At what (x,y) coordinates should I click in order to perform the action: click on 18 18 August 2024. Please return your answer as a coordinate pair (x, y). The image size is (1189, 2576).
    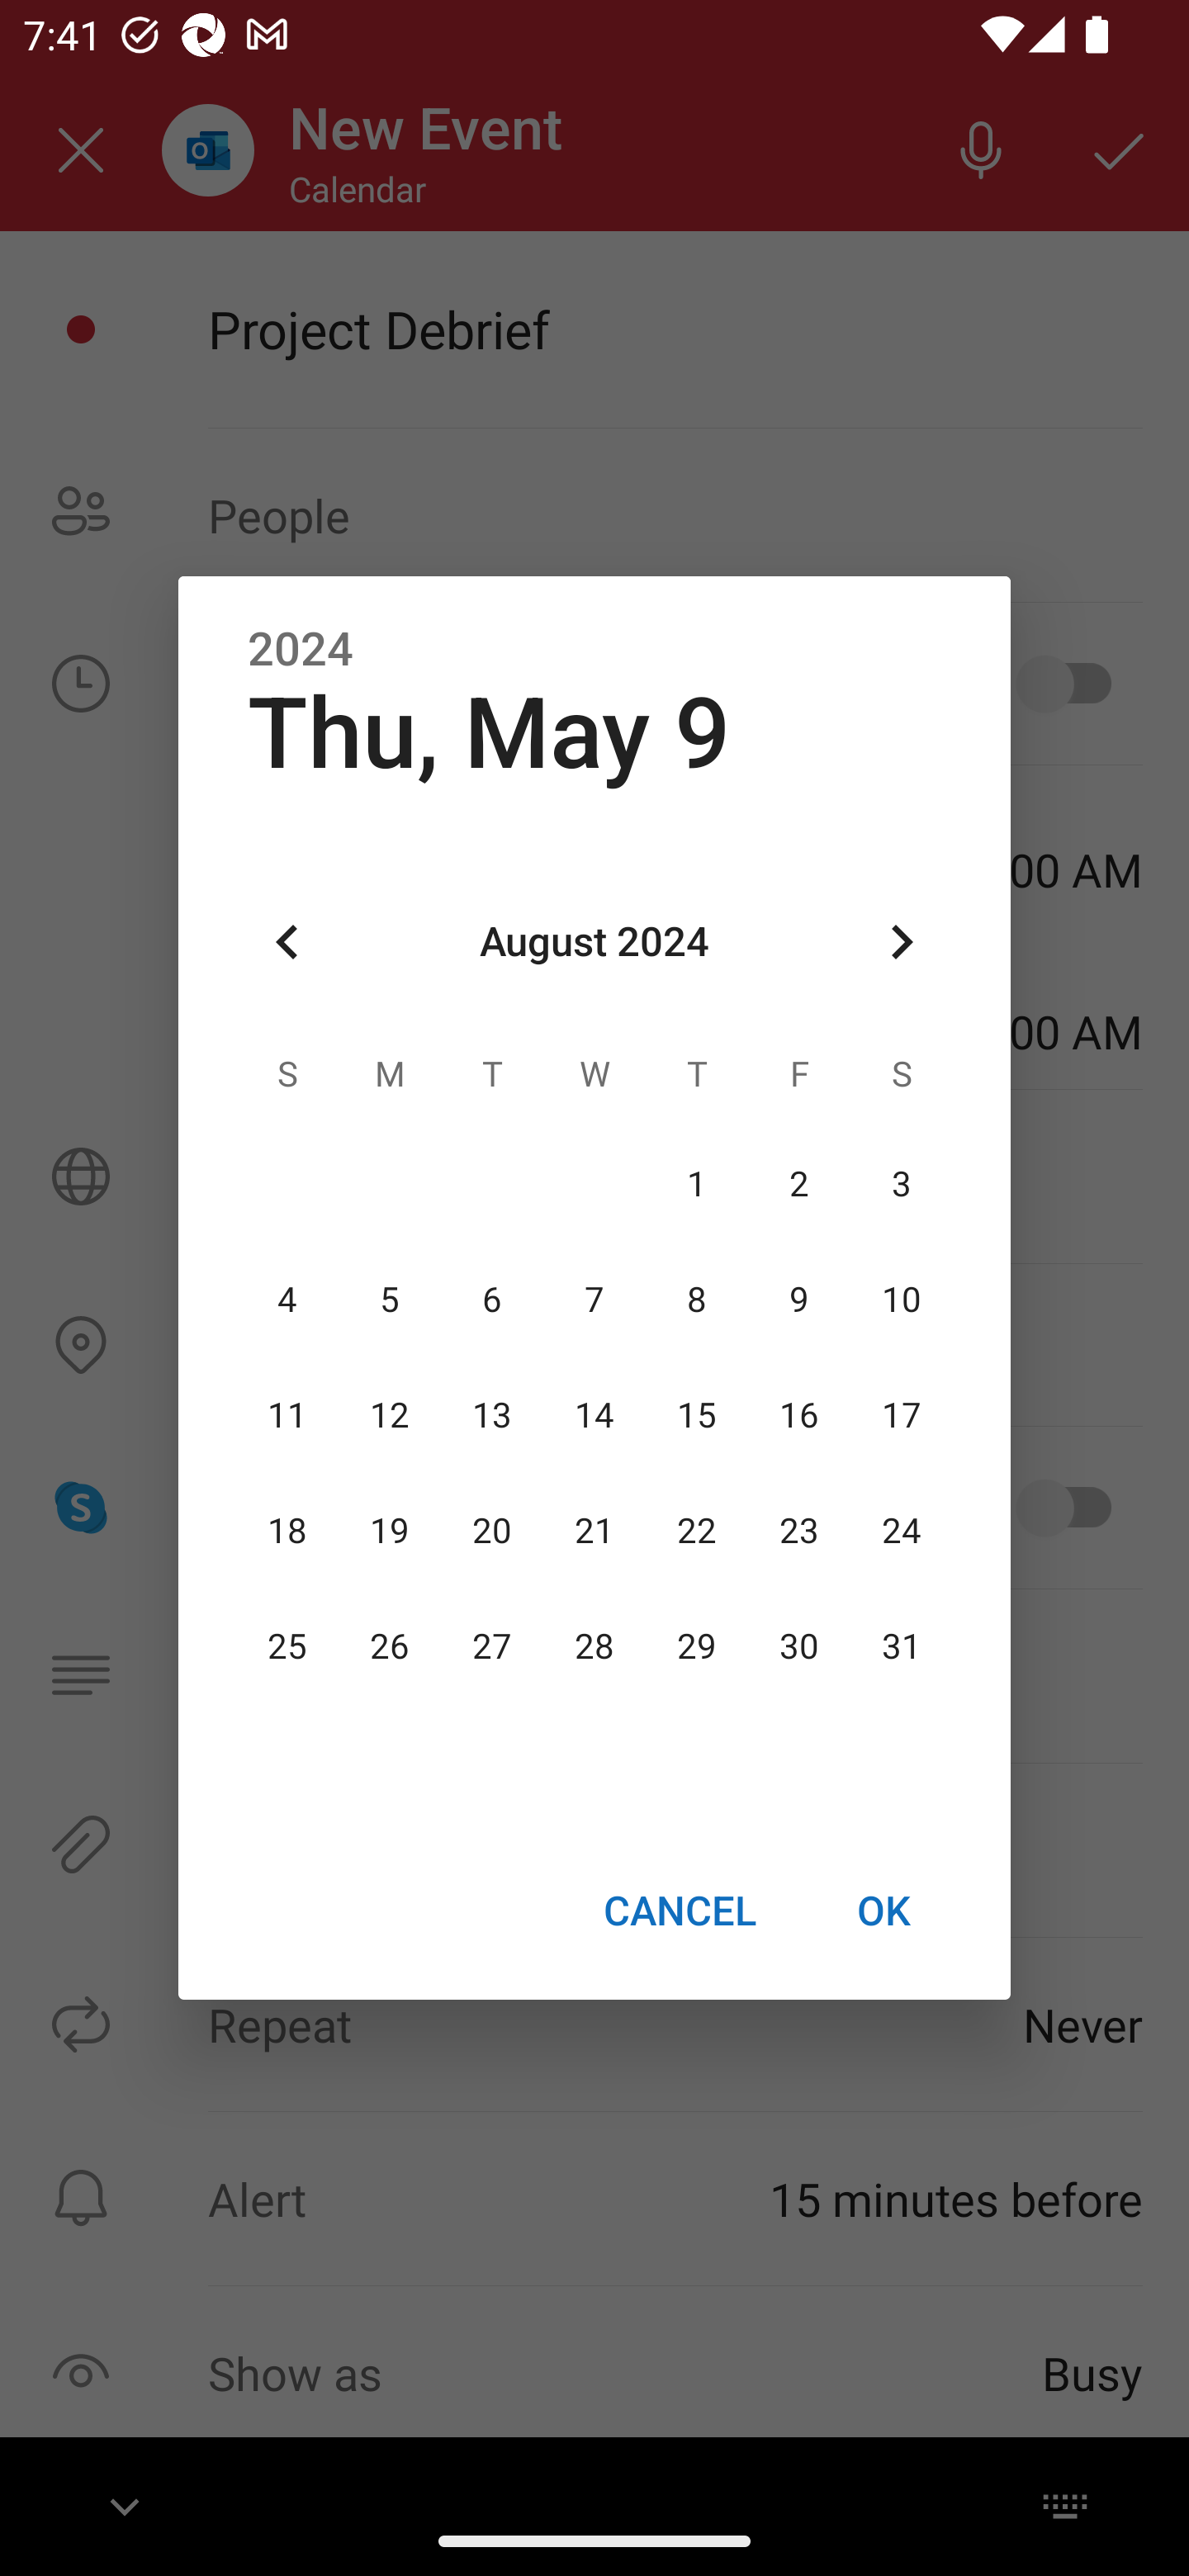
    Looking at the image, I should click on (287, 1531).